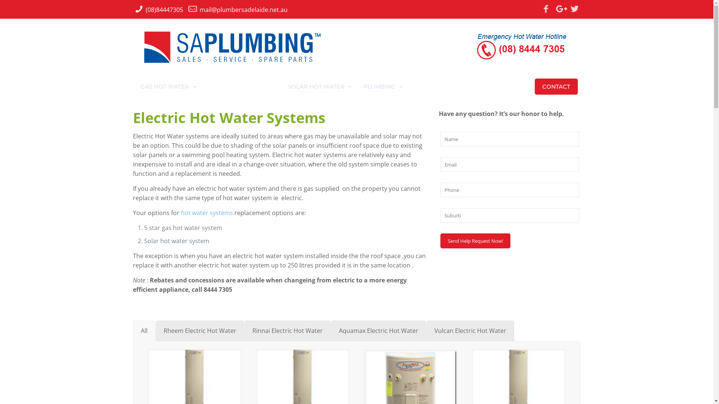  What do you see at coordinates (379, 331) in the screenshot?
I see `Aquamax Electric Hot Water` at bounding box center [379, 331].